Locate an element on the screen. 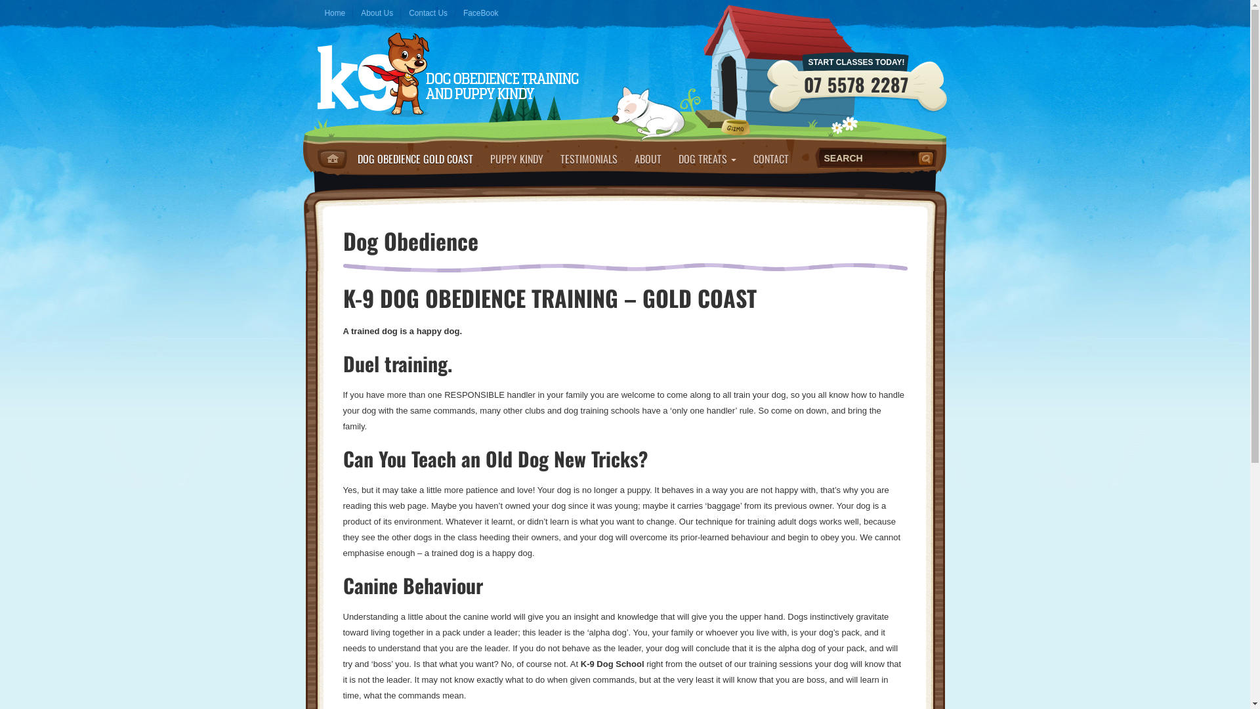  About Us is located at coordinates (377, 13).